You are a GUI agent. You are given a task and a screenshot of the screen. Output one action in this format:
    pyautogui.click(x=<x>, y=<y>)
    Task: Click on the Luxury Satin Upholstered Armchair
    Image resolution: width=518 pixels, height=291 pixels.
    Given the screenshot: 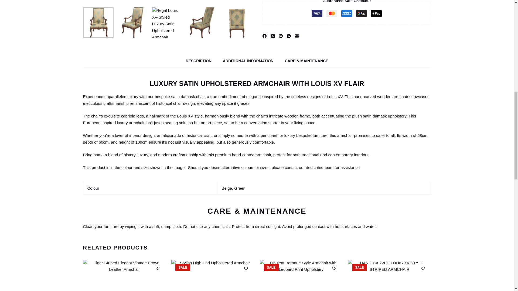 What is the action you would take?
    pyautogui.click(x=98, y=14)
    